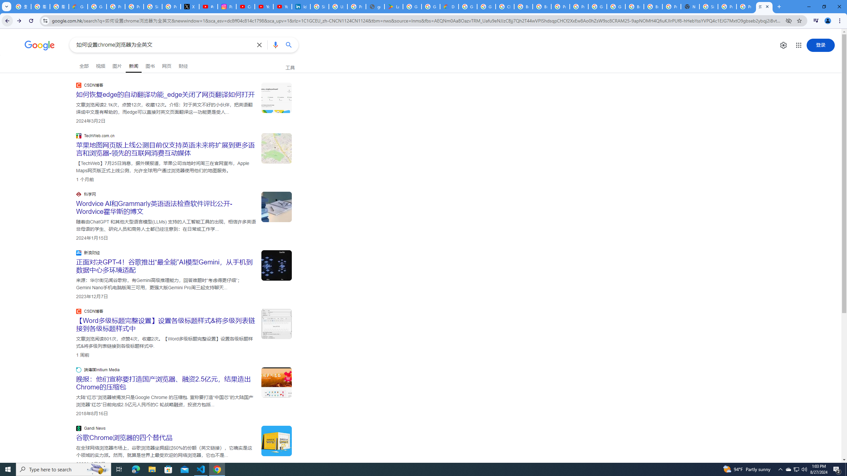 The height and width of the screenshot is (476, 847). What do you see at coordinates (282, 7) in the screenshot?
I see `YouTube Culture & Trends - YouTube Top 10, 2021` at bounding box center [282, 7].